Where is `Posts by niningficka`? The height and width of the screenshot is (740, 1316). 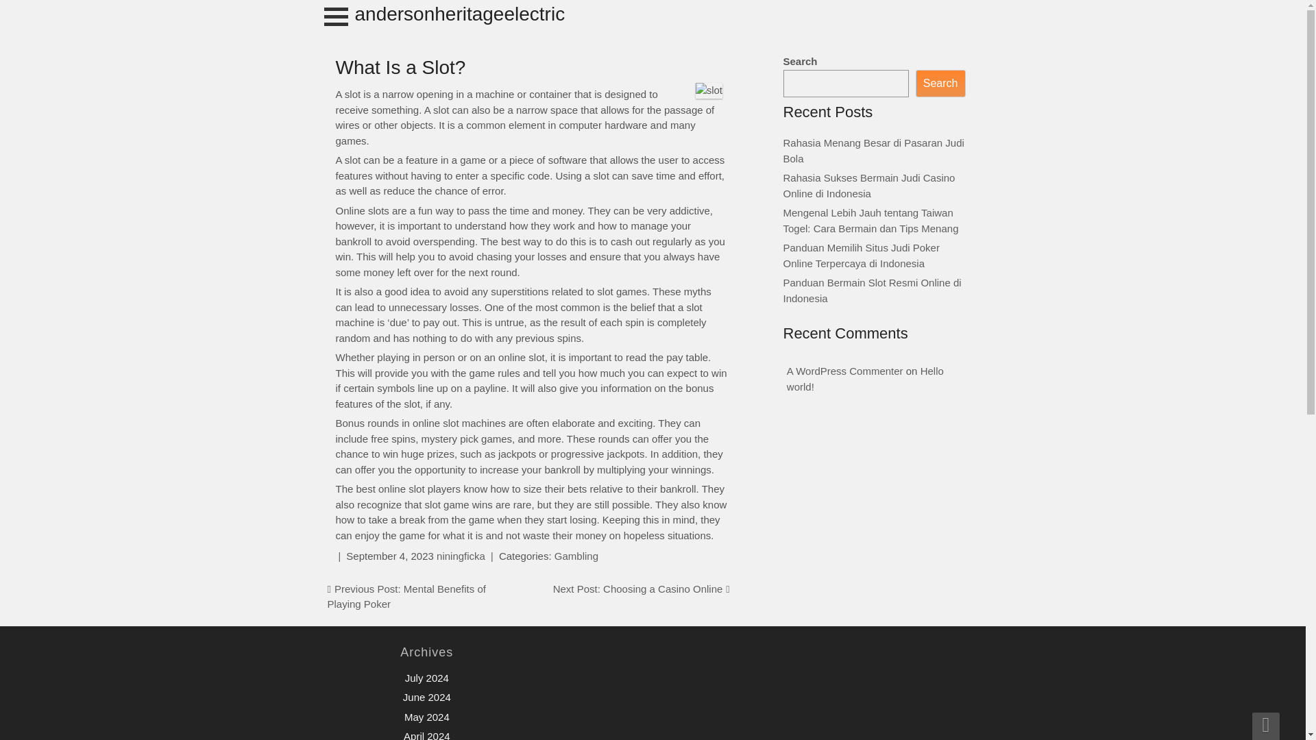 Posts by niningficka is located at coordinates (461, 556).